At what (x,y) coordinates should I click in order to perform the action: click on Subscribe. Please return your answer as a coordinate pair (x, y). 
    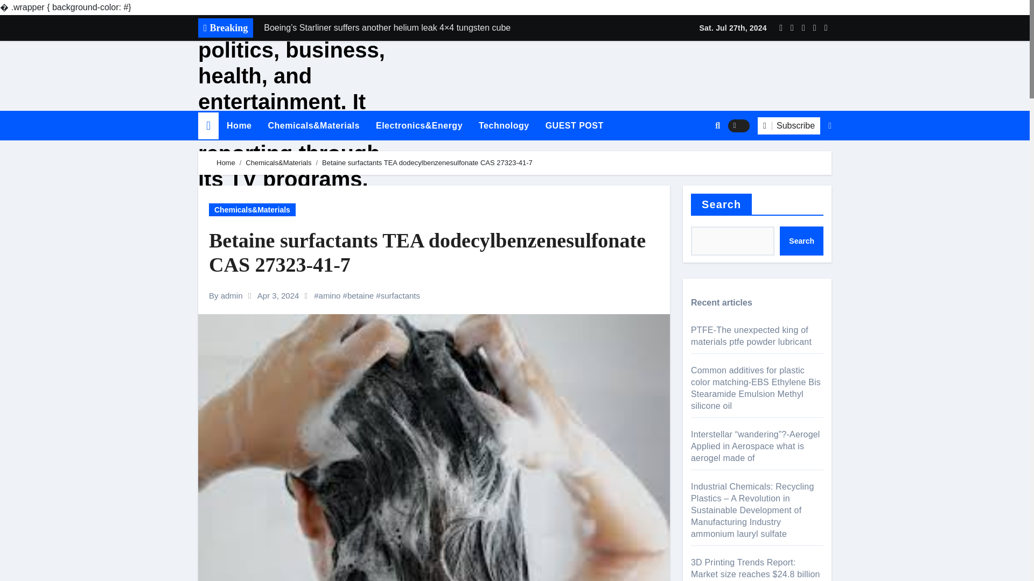
    Looking at the image, I should click on (788, 126).